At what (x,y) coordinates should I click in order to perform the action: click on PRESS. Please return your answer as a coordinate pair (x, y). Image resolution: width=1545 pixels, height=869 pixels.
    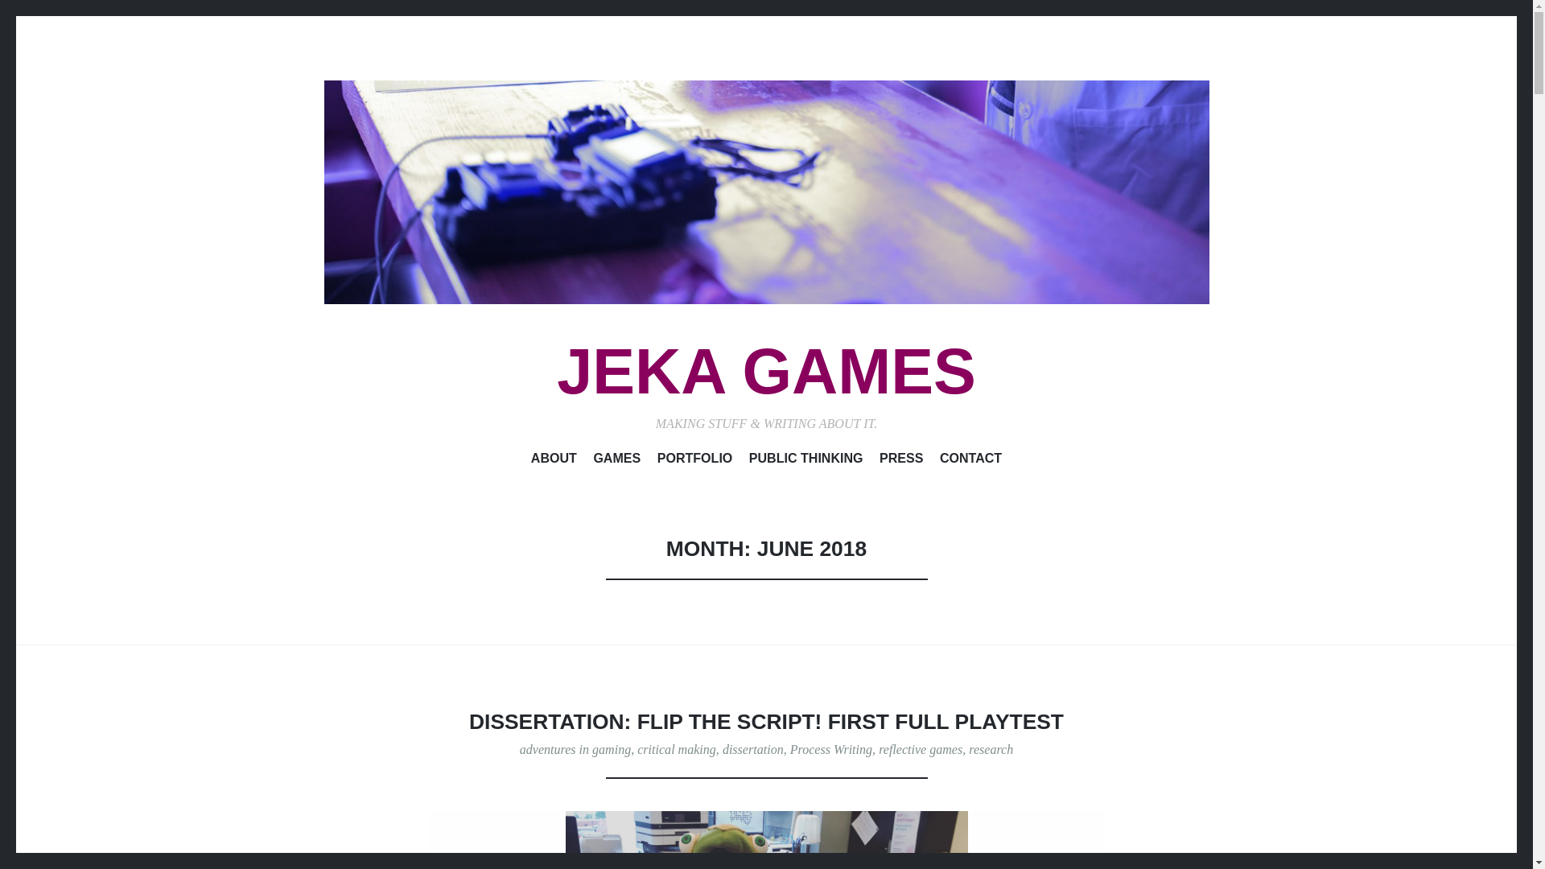
    Looking at the image, I should click on (900, 461).